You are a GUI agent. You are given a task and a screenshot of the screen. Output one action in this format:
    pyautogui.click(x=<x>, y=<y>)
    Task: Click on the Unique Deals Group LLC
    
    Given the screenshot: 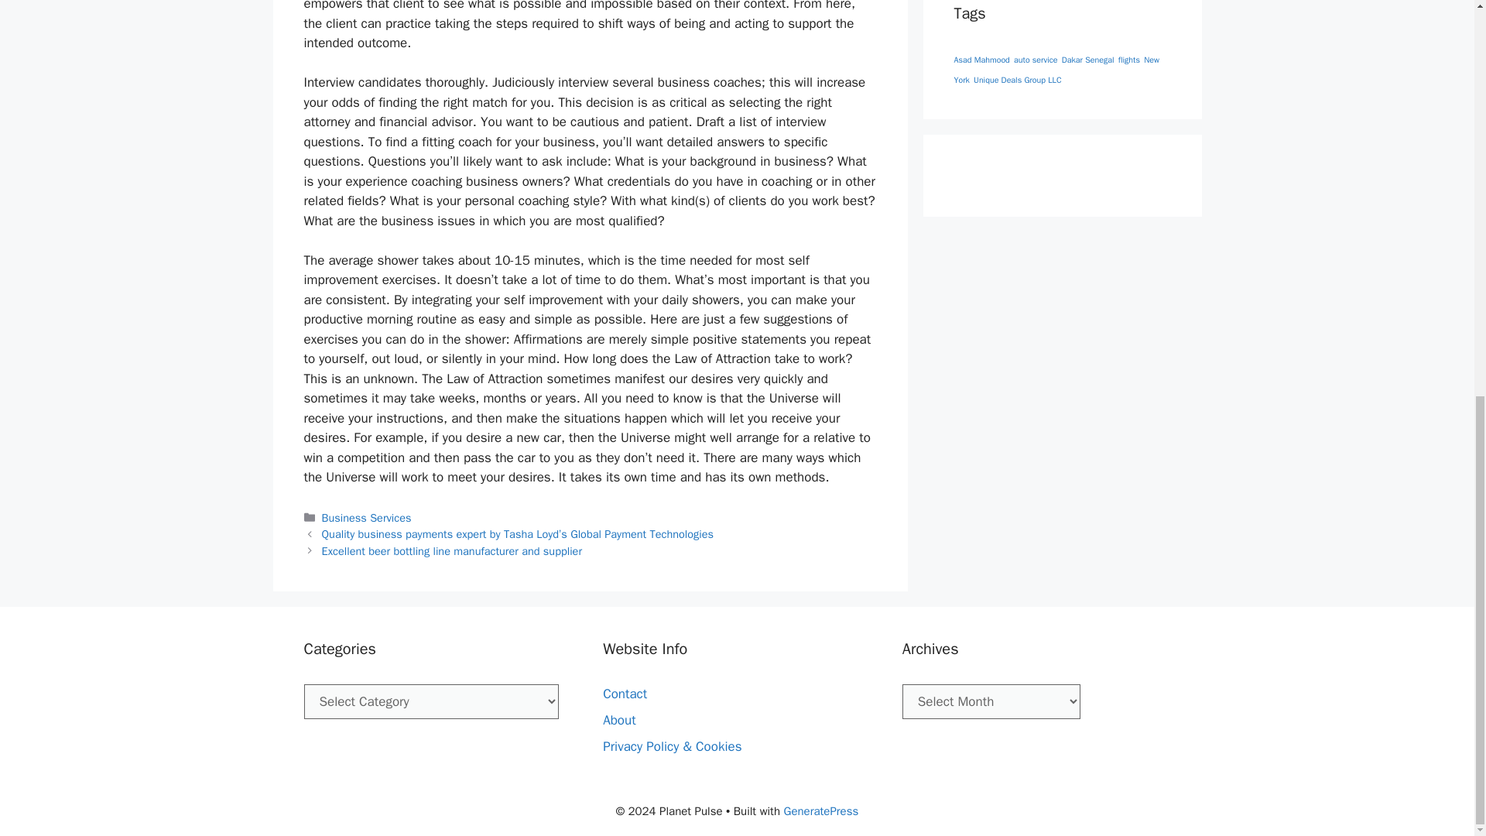 What is the action you would take?
    pyautogui.click(x=1017, y=81)
    